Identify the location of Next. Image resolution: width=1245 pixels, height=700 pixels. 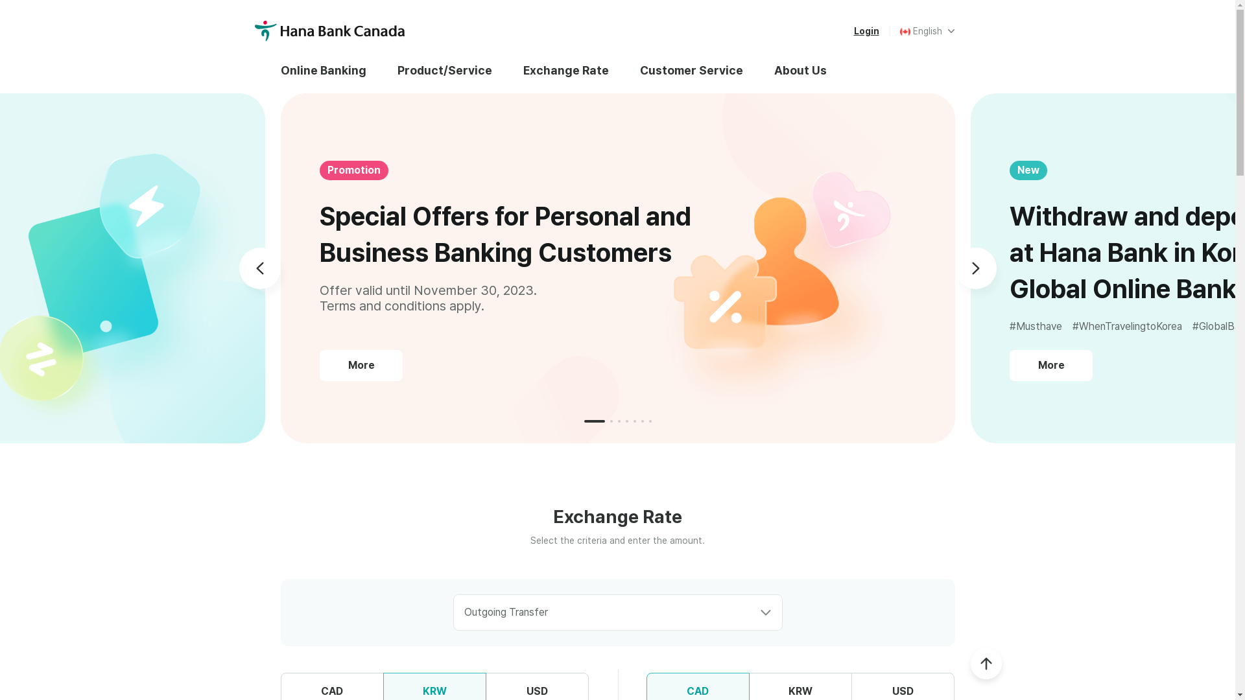
(975, 268).